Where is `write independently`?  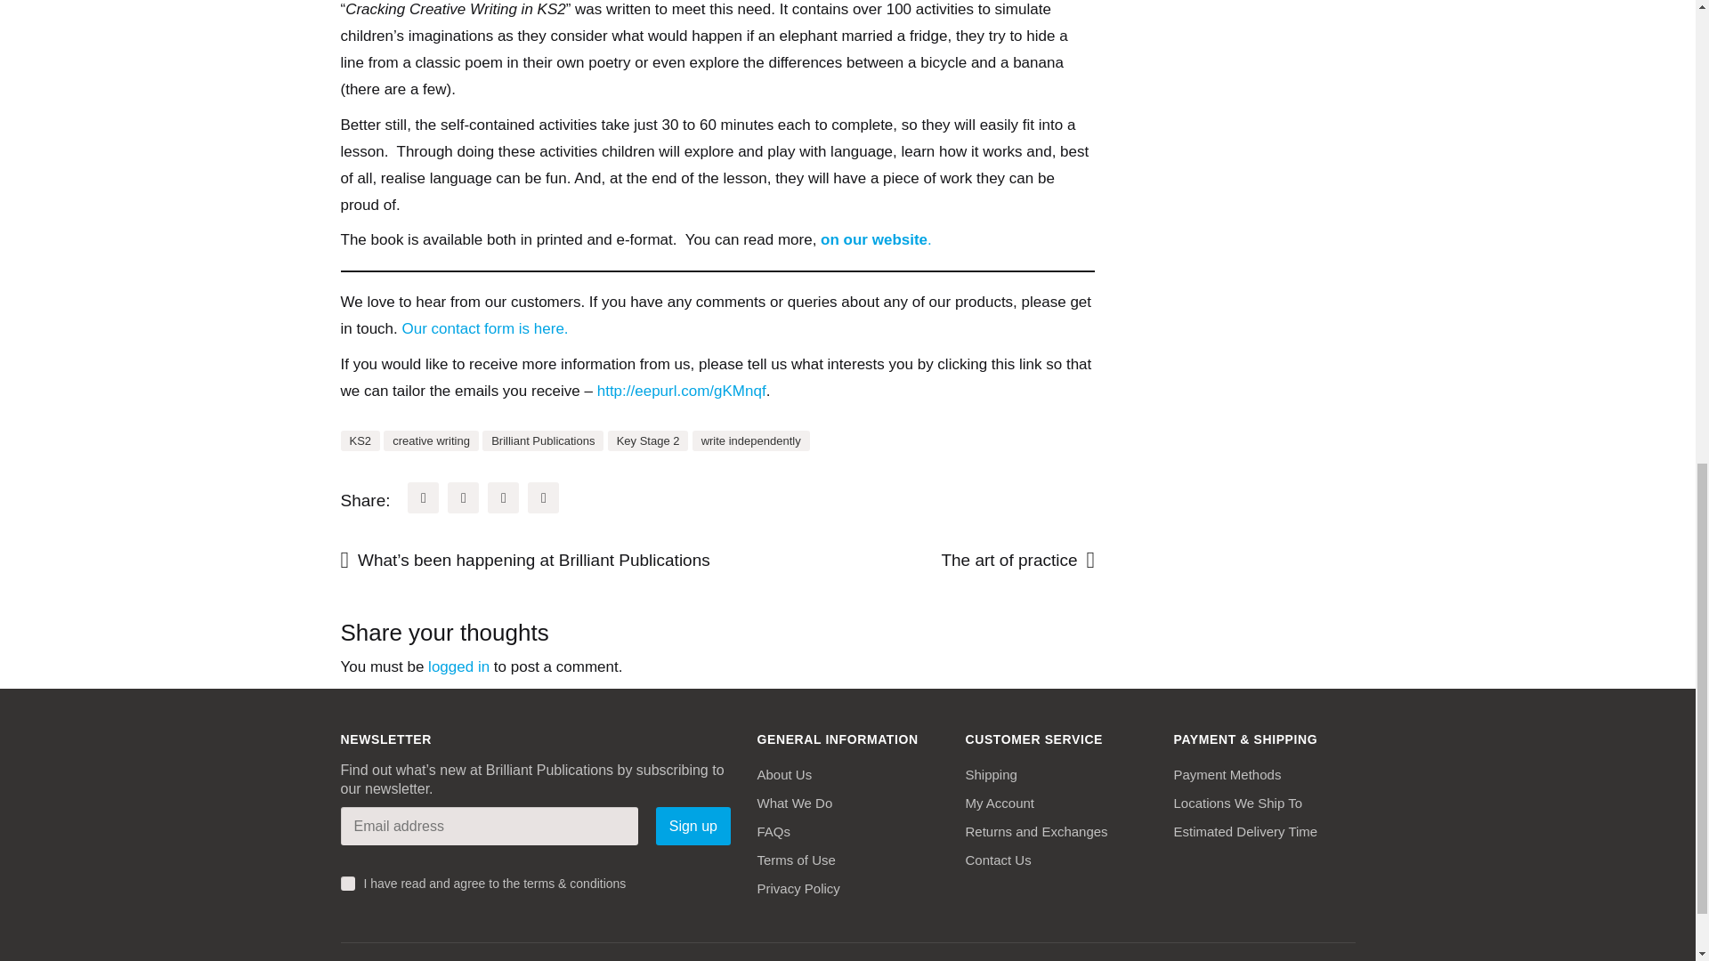
write independently is located at coordinates (751, 440).